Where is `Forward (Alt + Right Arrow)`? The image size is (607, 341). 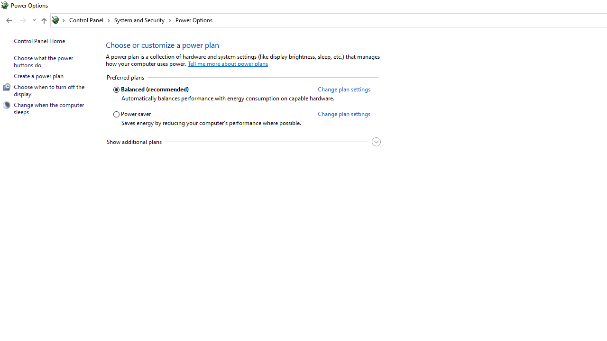
Forward (Alt + Right Arrow) is located at coordinates (23, 20).